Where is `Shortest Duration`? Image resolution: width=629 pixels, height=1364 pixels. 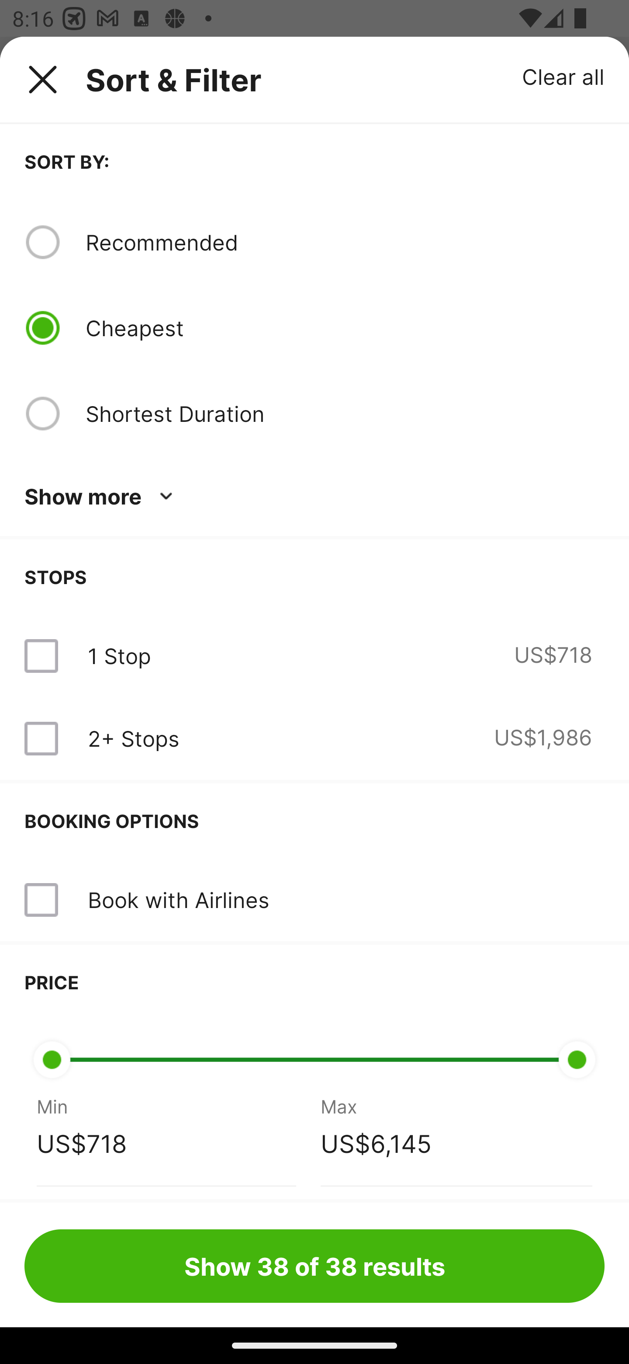 Shortest Duration is located at coordinates (345, 413).